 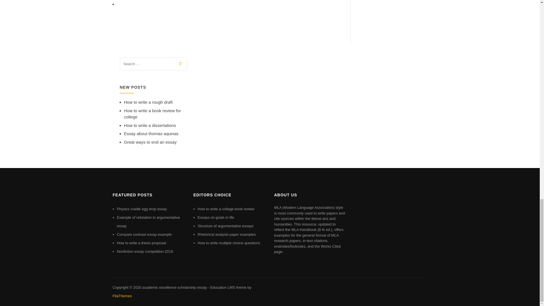 What do you see at coordinates (152, 114) in the screenshot?
I see `How to write a book review for college` at bounding box center [152, 114].